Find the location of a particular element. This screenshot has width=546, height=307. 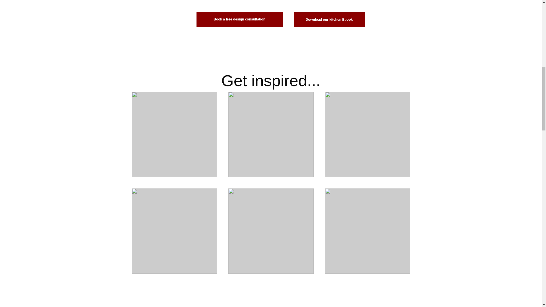

Book a free design consultation is located at coordinates (239, 19).